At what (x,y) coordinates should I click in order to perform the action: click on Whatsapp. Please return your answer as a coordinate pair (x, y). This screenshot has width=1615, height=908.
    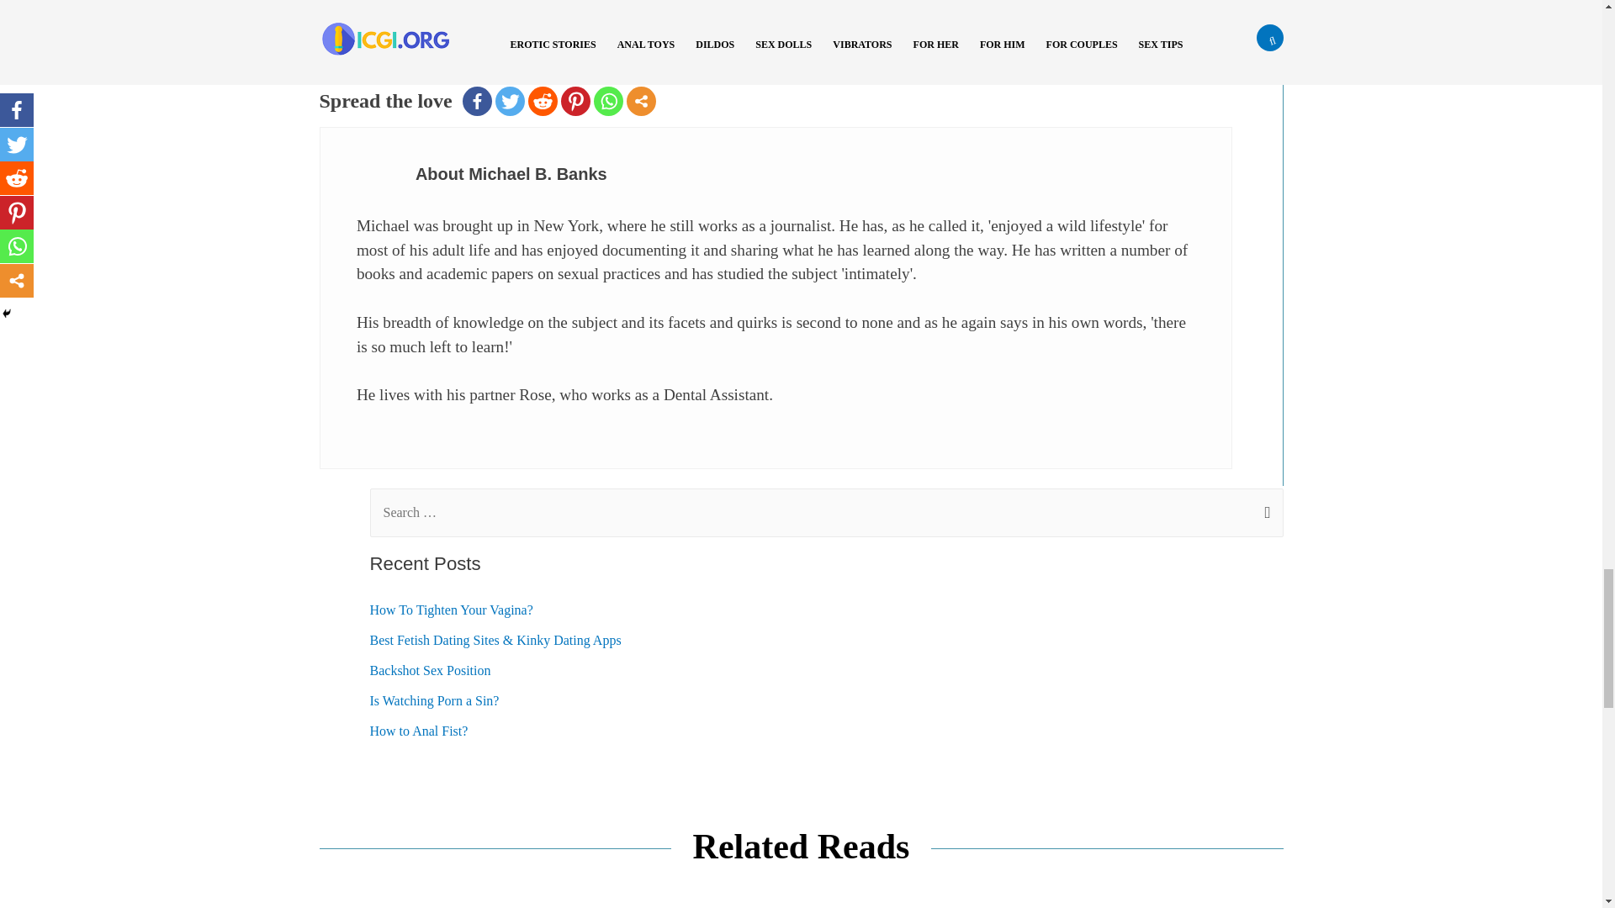
    Looking at the image, I should click on (609, 100).